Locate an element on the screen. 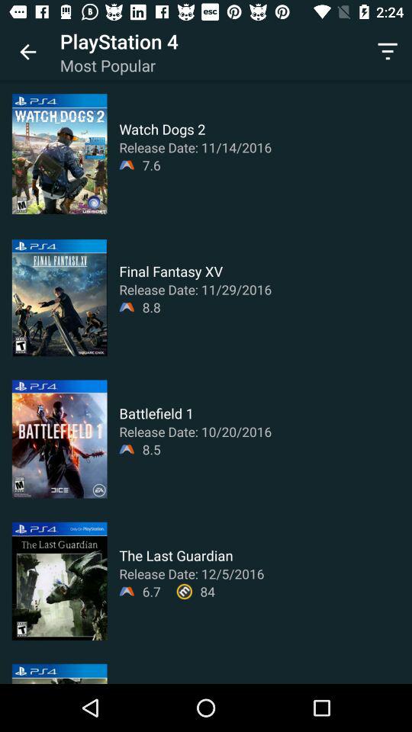 The image size is (412, 732). tap app next to playstation 4 item is located at coordinates (388, 52).